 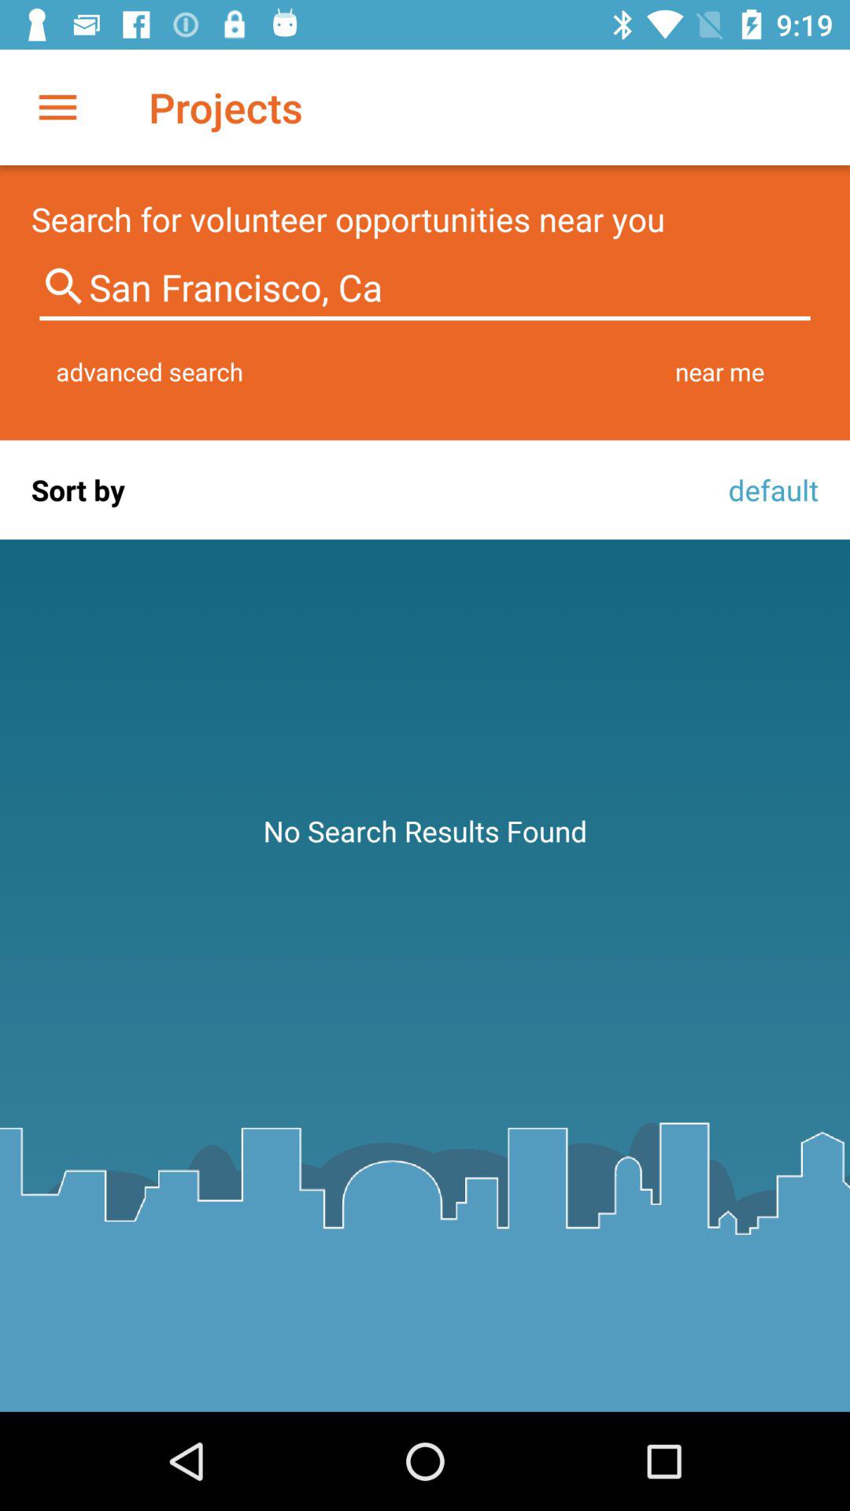 What do you see at coordinates (58, 107) in the screenshot?
I see `menu` at bounding box center [58, 107].